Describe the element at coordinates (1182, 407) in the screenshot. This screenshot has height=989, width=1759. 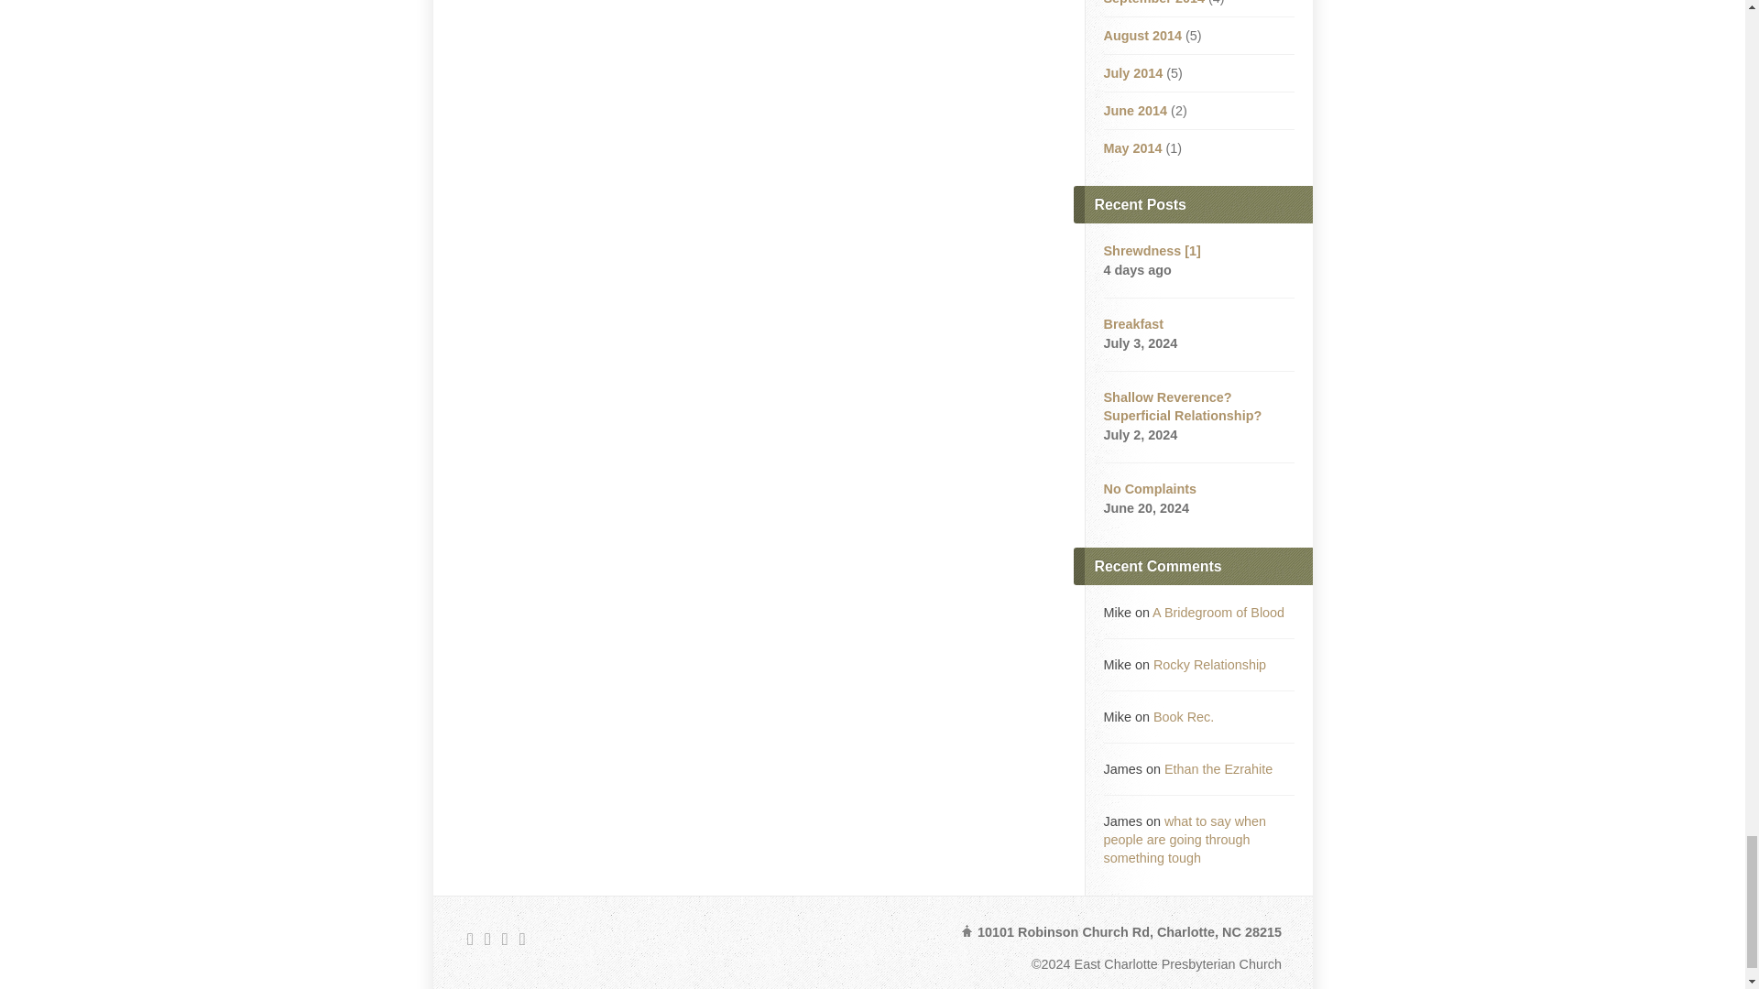
I see `Shallow Reverence? Superficial Relationship?` at that location.